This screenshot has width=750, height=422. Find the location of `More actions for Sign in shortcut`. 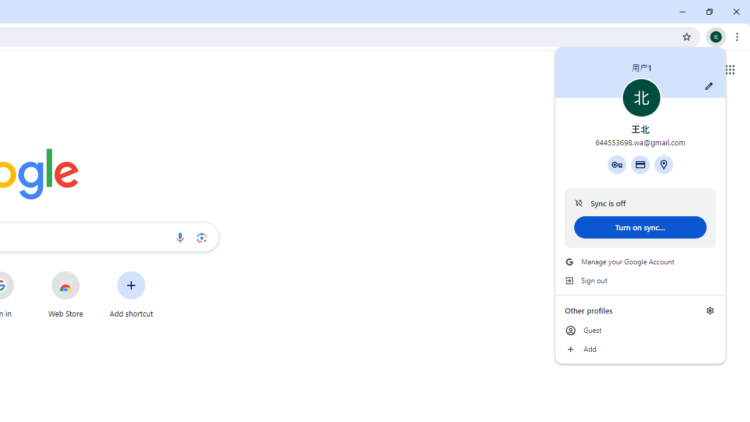

More actions for Sign in shortcut is located at coordinates (23, 272).